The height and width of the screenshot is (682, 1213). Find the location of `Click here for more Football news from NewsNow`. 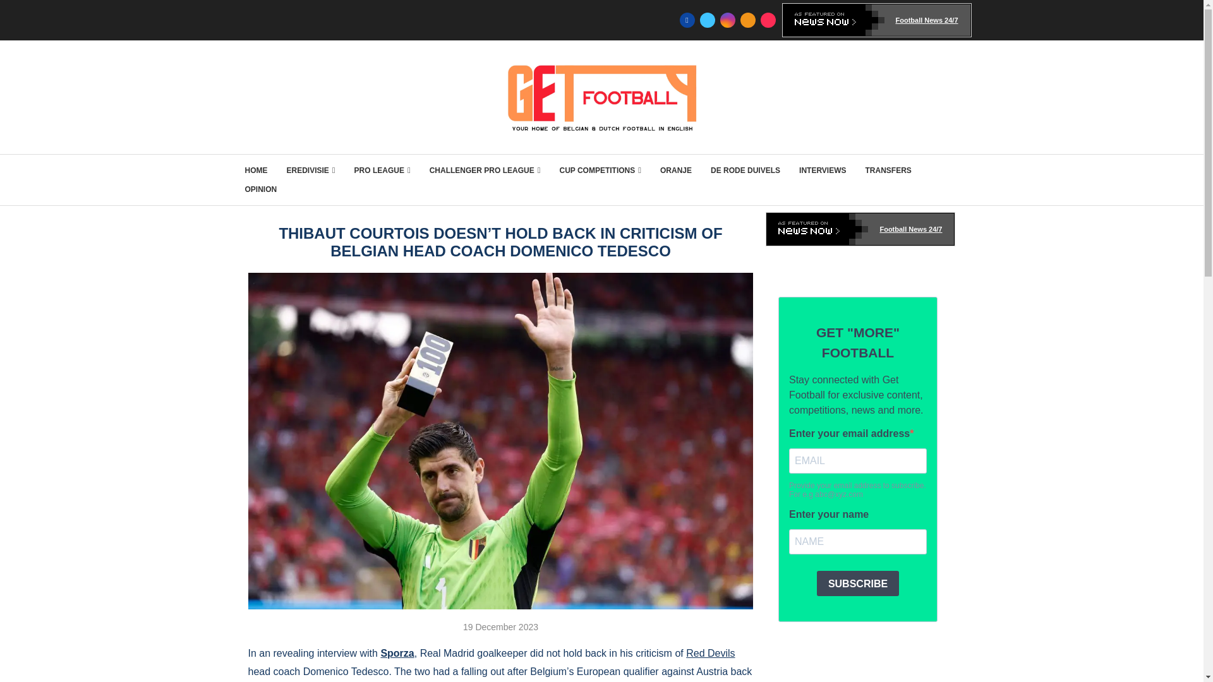

Click here for more Football news from NewsNow is located at coordinates (860, 229).